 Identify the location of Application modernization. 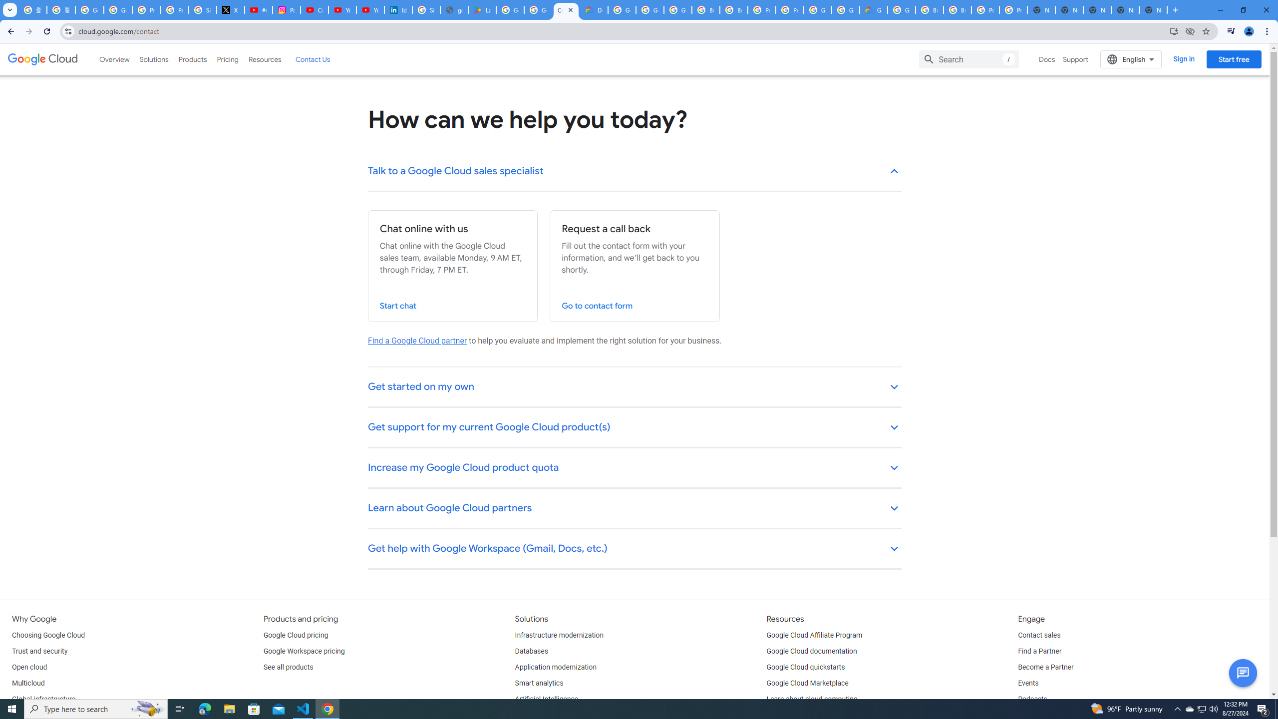
(556, 667).